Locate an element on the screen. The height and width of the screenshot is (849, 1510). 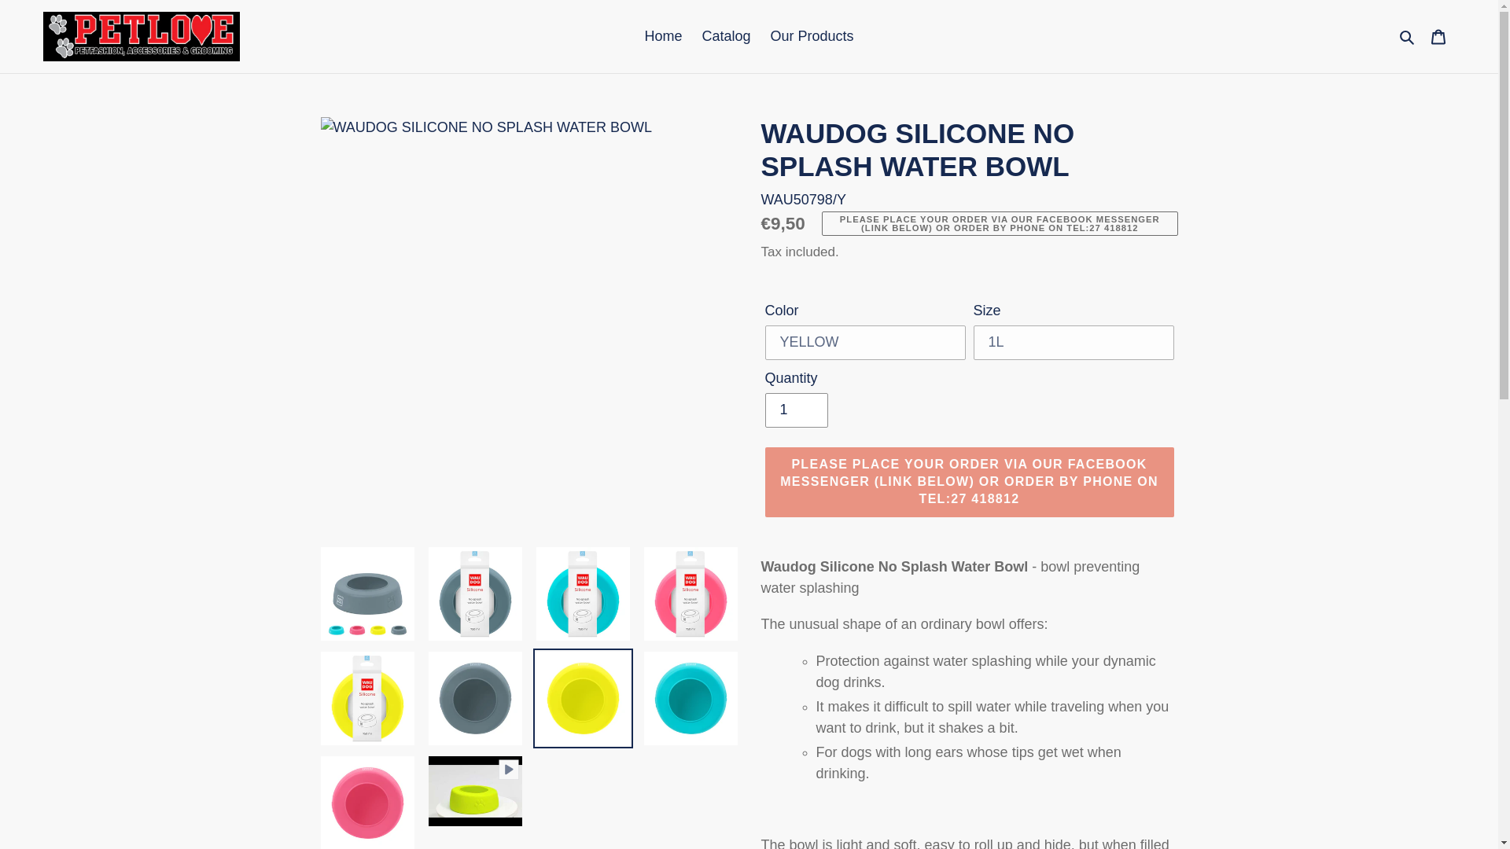
1 is located at coordinates (796, 410).